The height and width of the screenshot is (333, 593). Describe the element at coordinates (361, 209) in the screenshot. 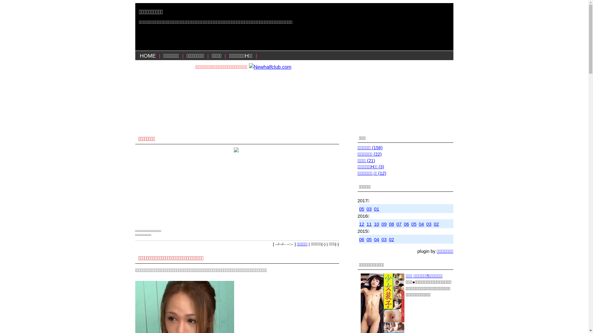

I see `05` at that location.